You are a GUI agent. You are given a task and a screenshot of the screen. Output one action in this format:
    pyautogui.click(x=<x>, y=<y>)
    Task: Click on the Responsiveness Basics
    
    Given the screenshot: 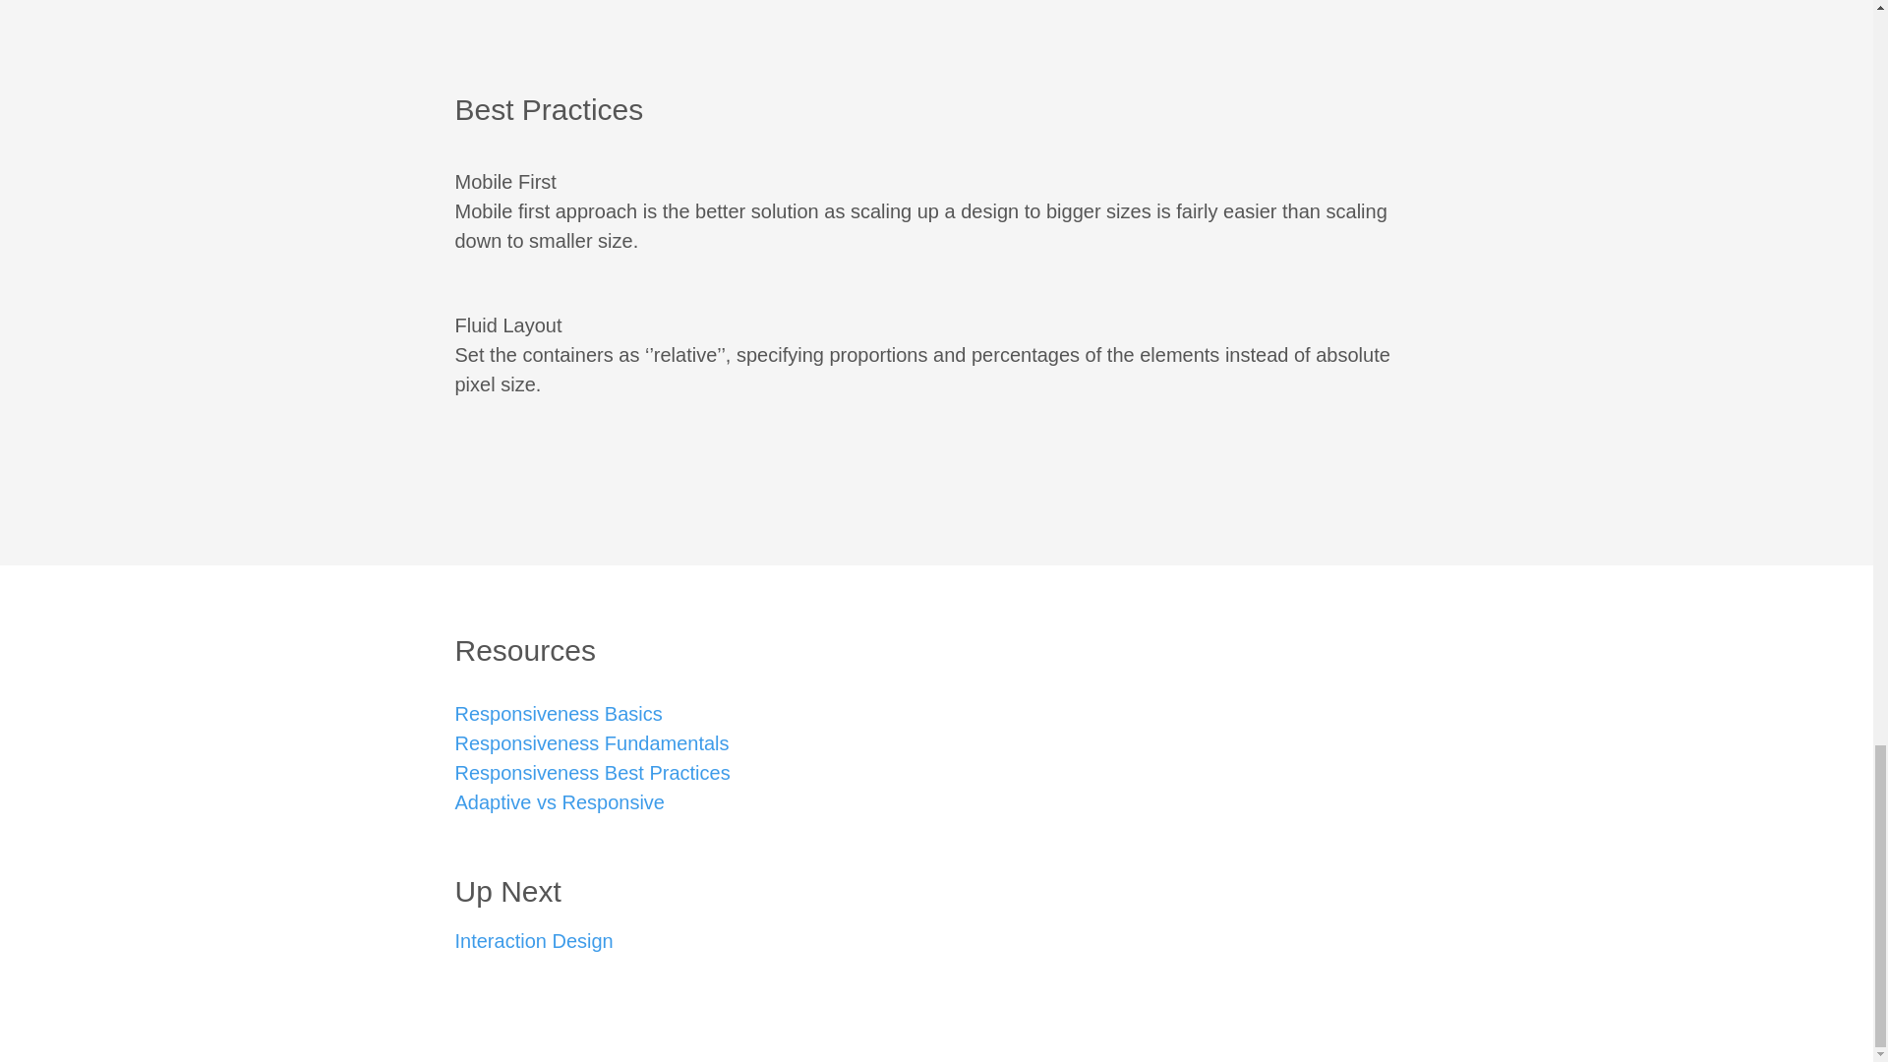 What is the action you would take?
    pyautogui.click(x=559, y=713)
    